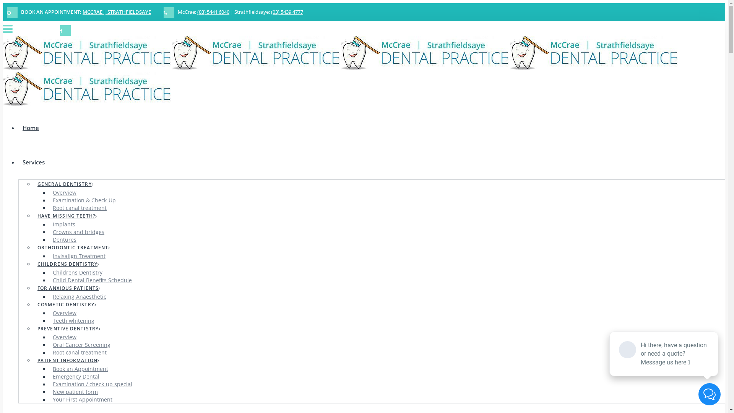 This screenshot has width=734, height=413. What do you see at coordinates (80, 369) in the screenshot?
I see `Book an Appointment` at bounding box center [80, 369].